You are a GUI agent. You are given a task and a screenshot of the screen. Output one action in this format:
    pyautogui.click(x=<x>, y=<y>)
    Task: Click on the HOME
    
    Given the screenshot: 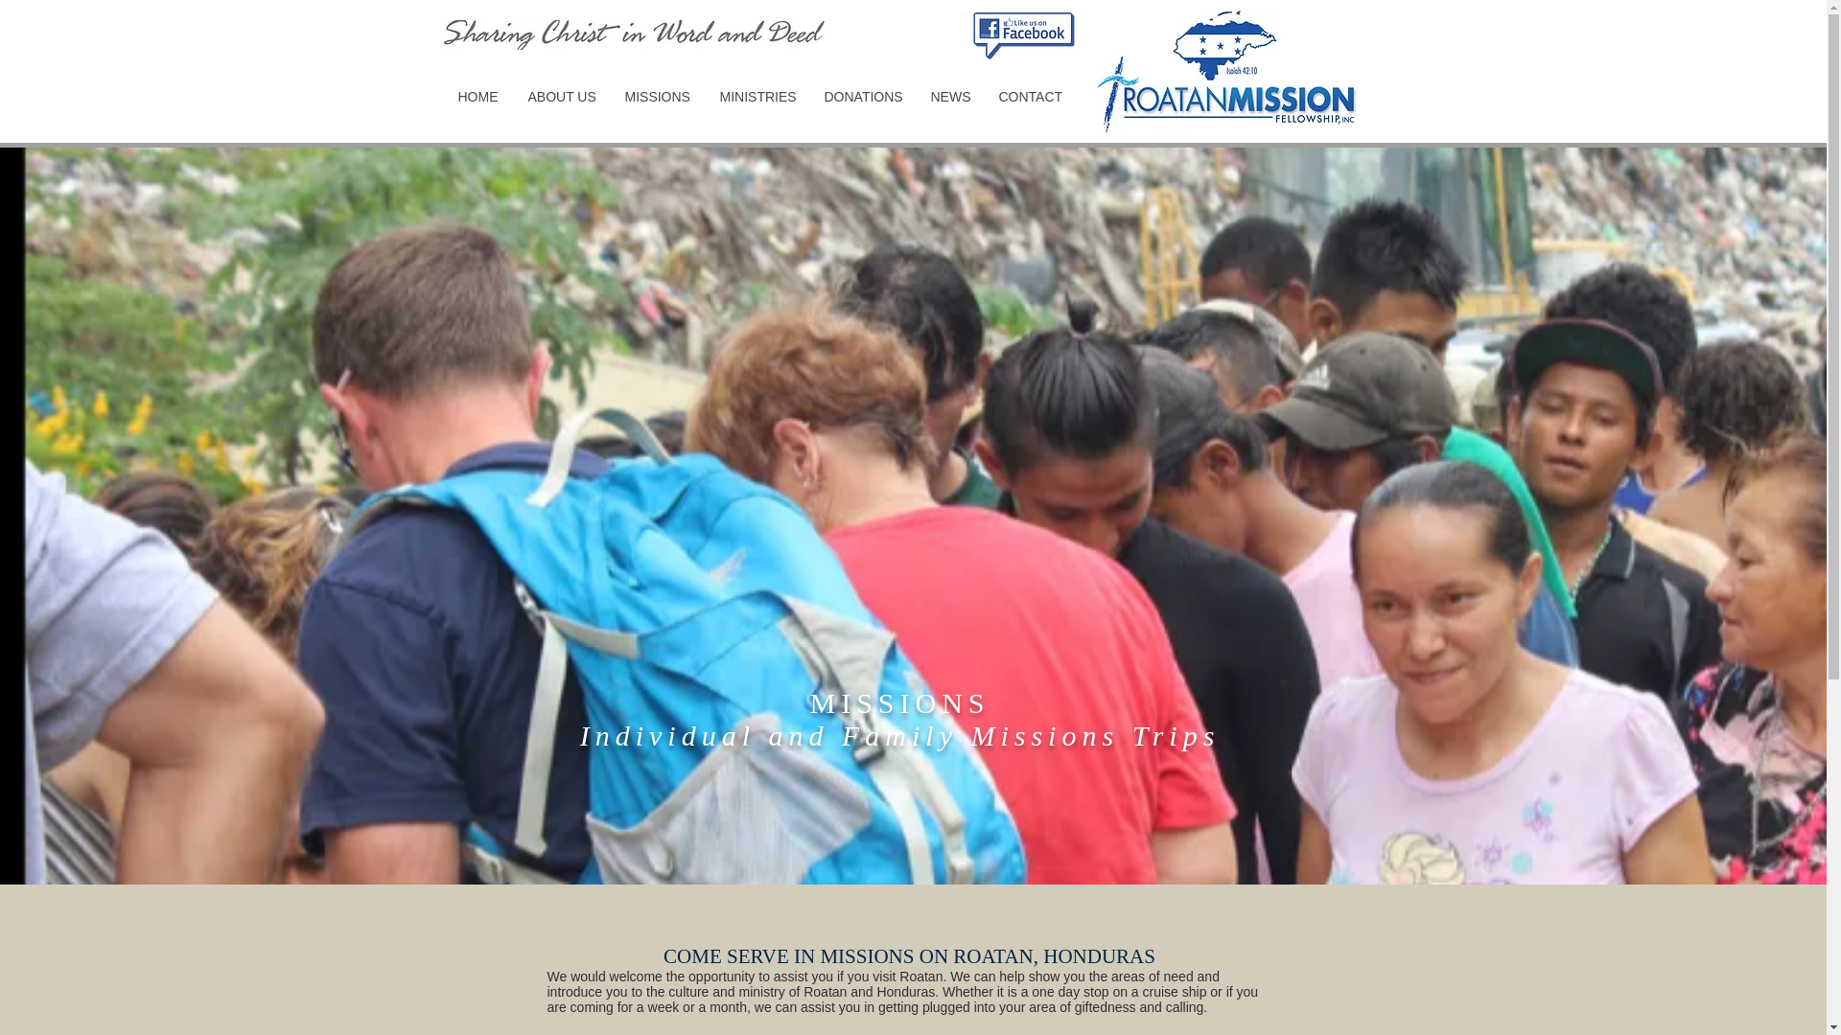 What is the action you would take?
    pyautogui.click(x=478, y=97)
    